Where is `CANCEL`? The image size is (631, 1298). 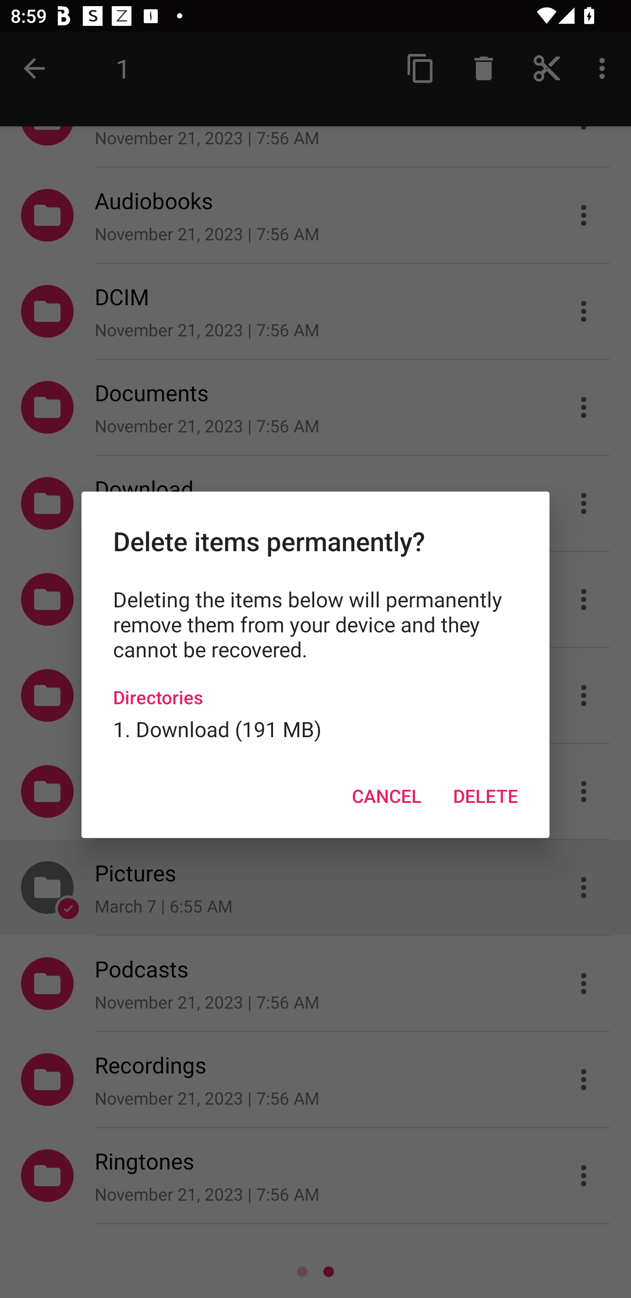
CANCEL is located at coordinates (386, 796).